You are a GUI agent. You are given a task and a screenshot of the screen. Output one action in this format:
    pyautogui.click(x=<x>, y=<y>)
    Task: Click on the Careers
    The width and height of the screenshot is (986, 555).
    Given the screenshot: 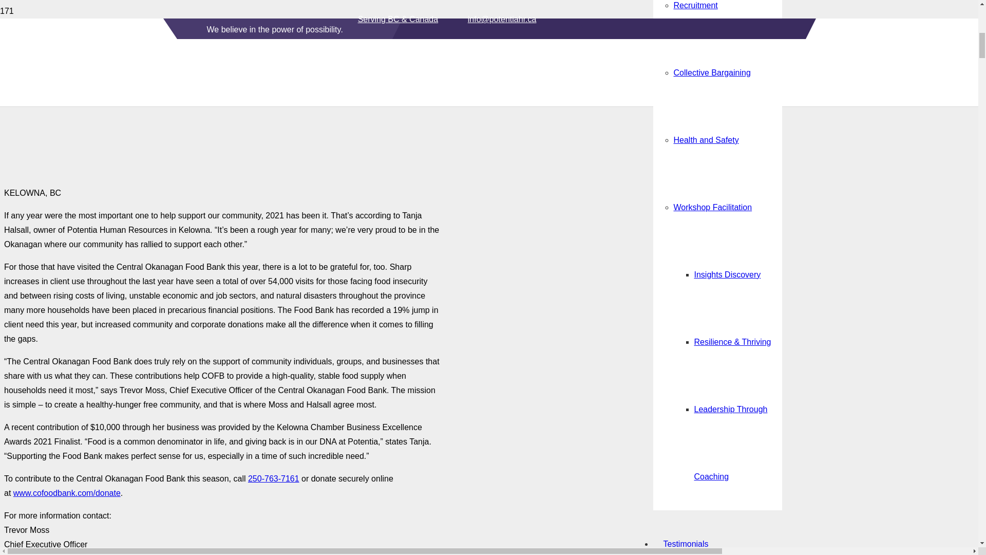 What is the action you would take?
    pyautogui.click(x=678, y=56)
    